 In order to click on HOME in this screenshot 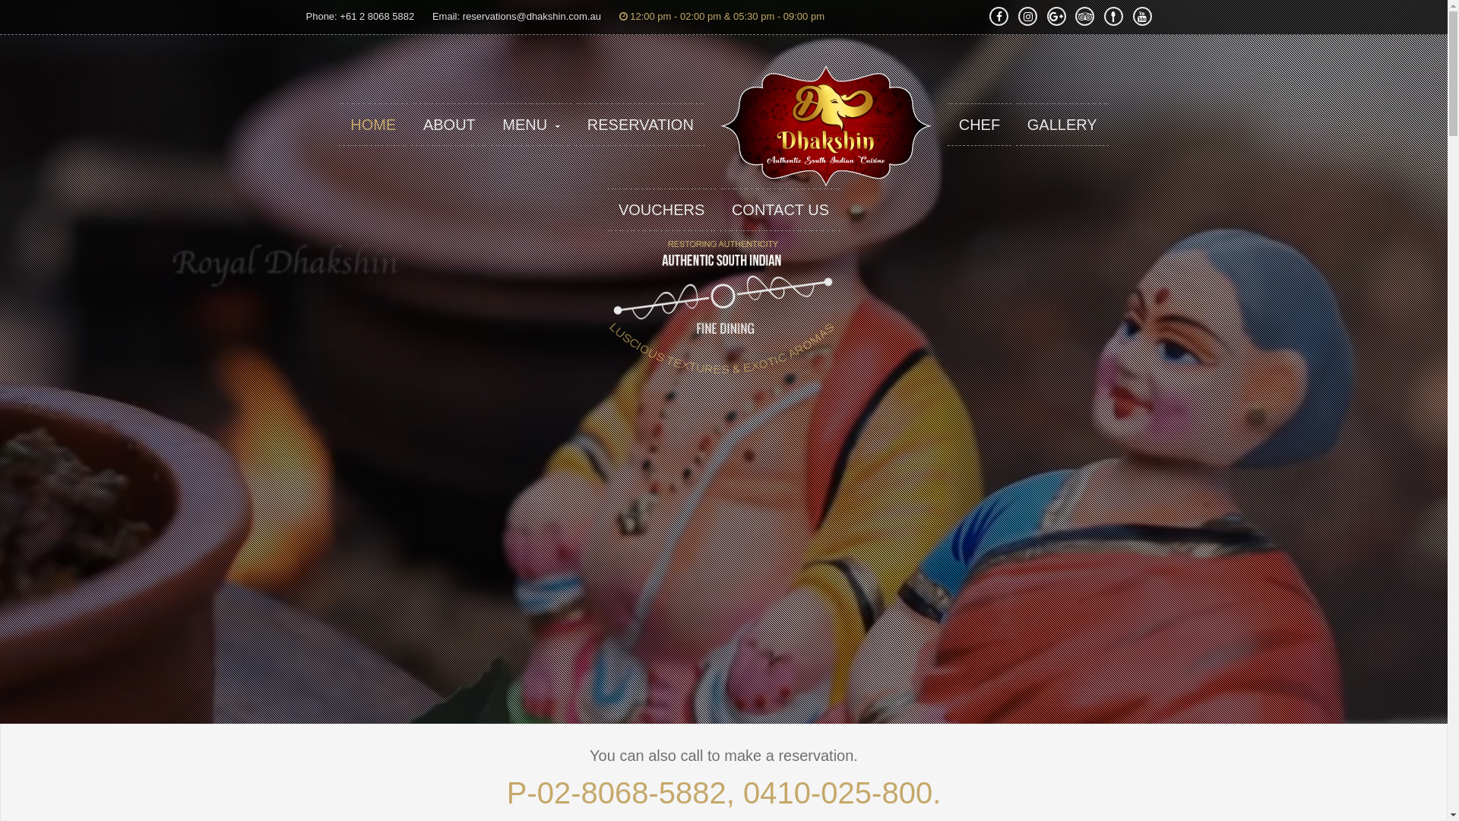, I will do `click(373, 125)`.